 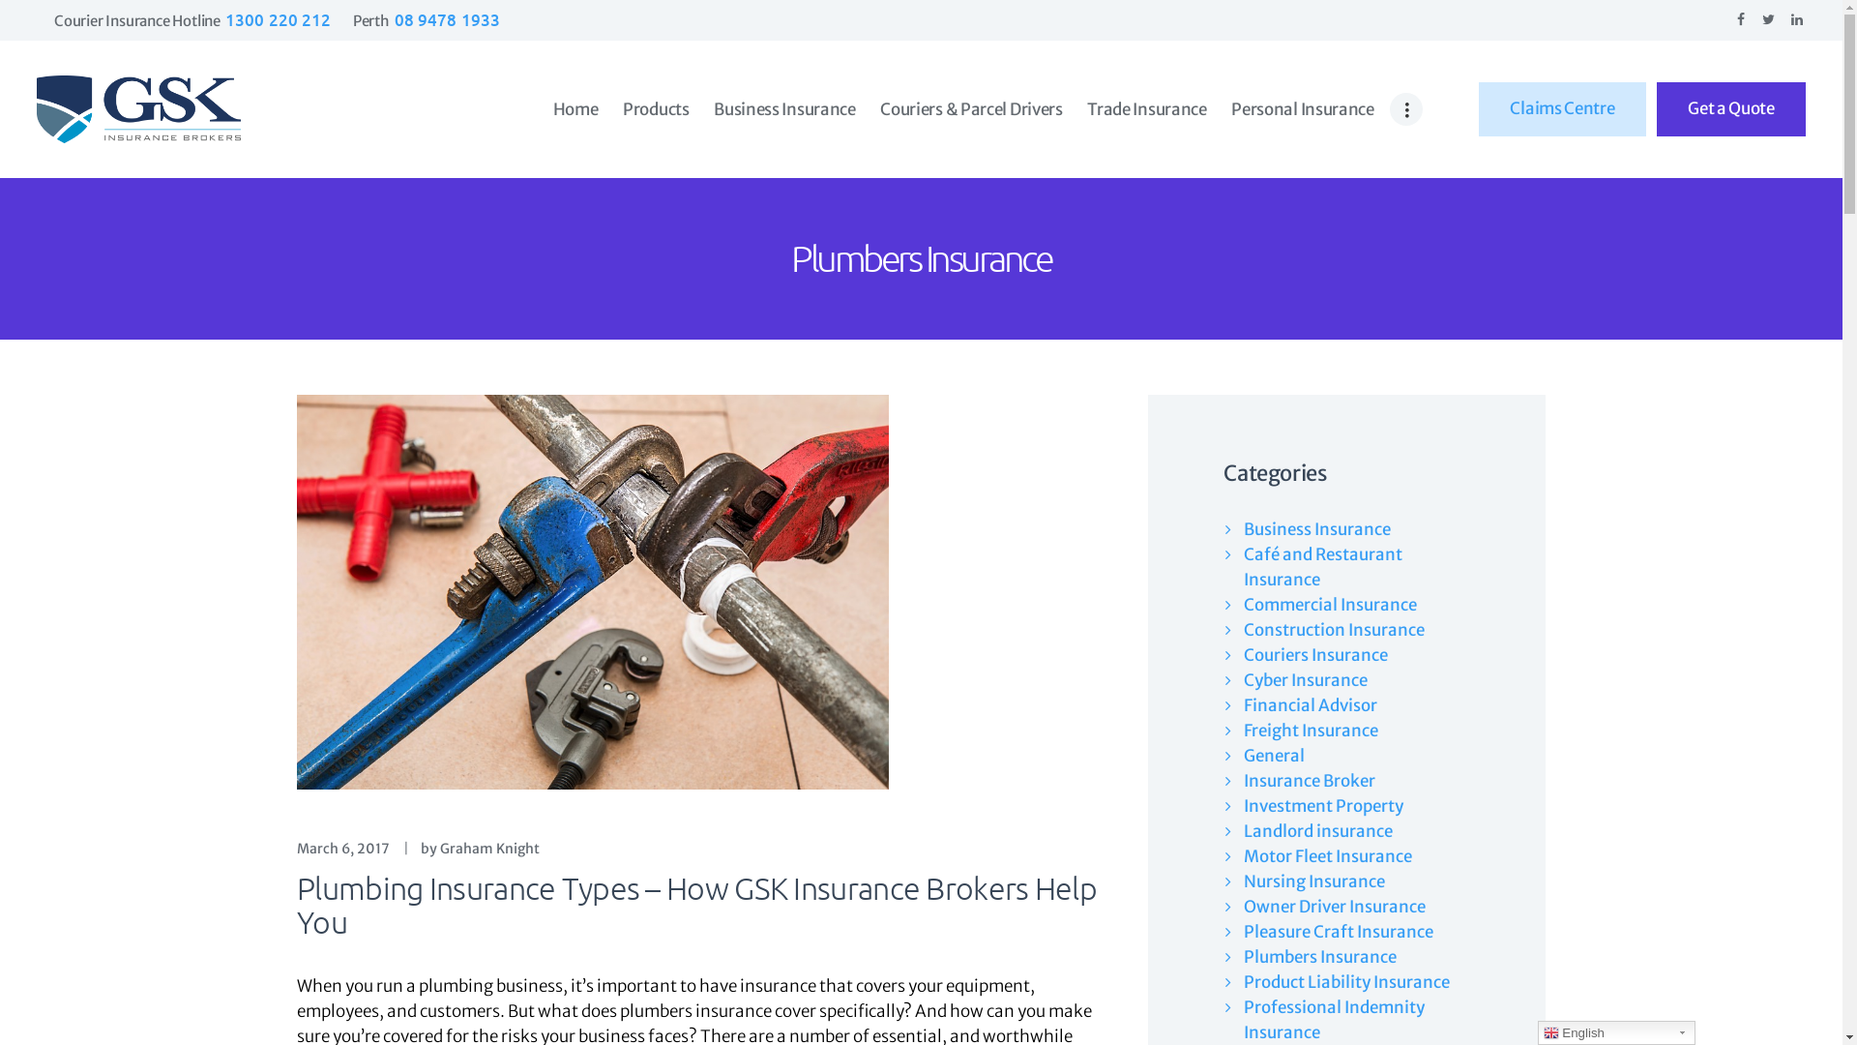 What do you see at coordinates (1314, 881) in the screenshot?
I see `Nursing Insurance` at bounding box center [1314, 881].